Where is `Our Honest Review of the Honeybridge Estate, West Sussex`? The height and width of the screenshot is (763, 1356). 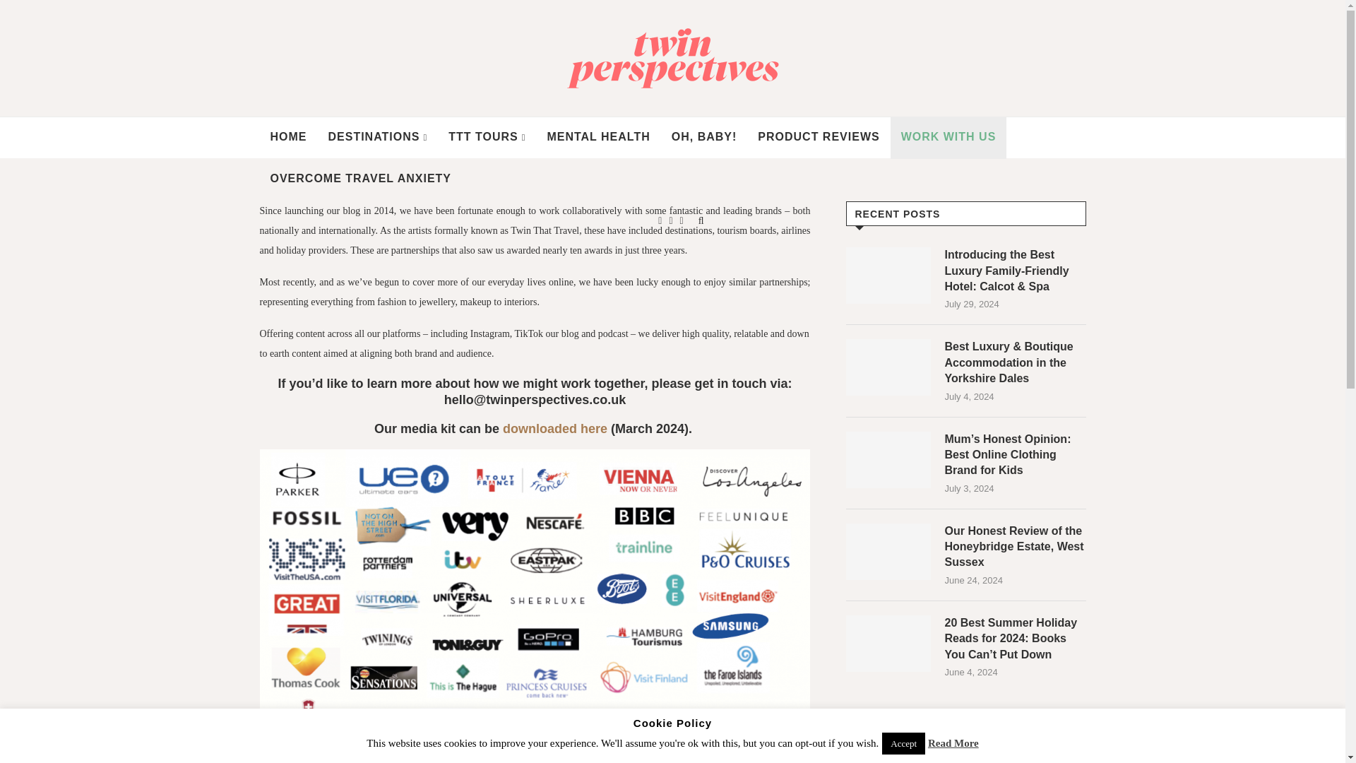
Our Honest Review of the Honeybridge Estate, West Sussex is located at coordinates (1016, 547).